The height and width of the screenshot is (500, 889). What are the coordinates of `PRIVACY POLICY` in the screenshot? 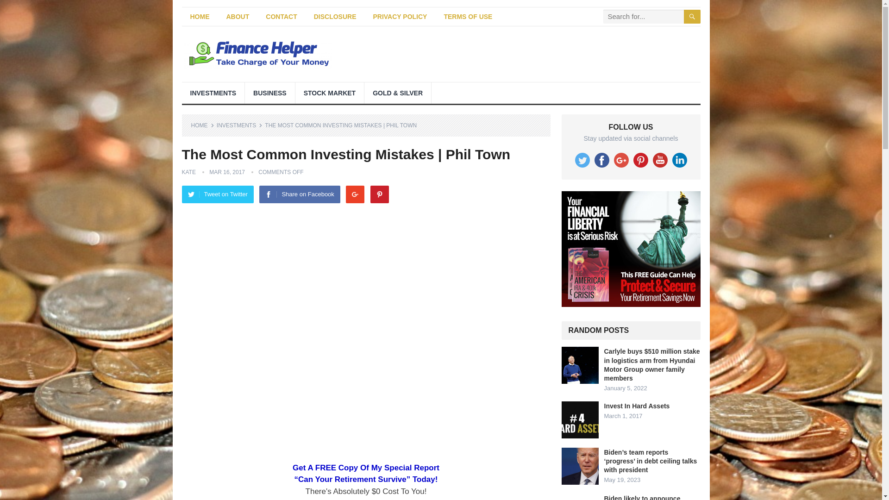 It's located at (400, 17).